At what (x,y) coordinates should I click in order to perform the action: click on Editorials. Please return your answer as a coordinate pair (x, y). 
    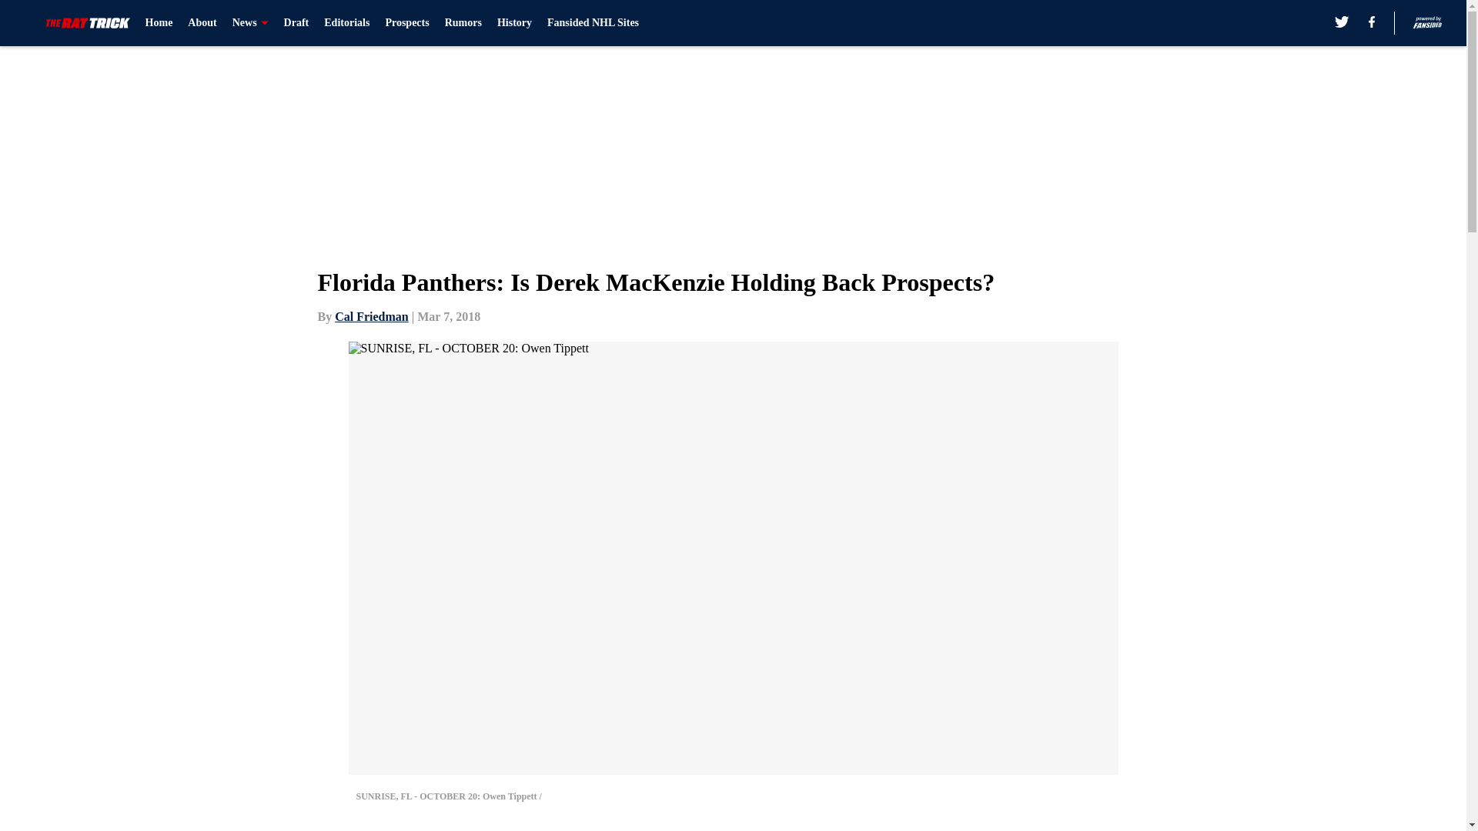
    Looking at the image, I should click on (346, 23).